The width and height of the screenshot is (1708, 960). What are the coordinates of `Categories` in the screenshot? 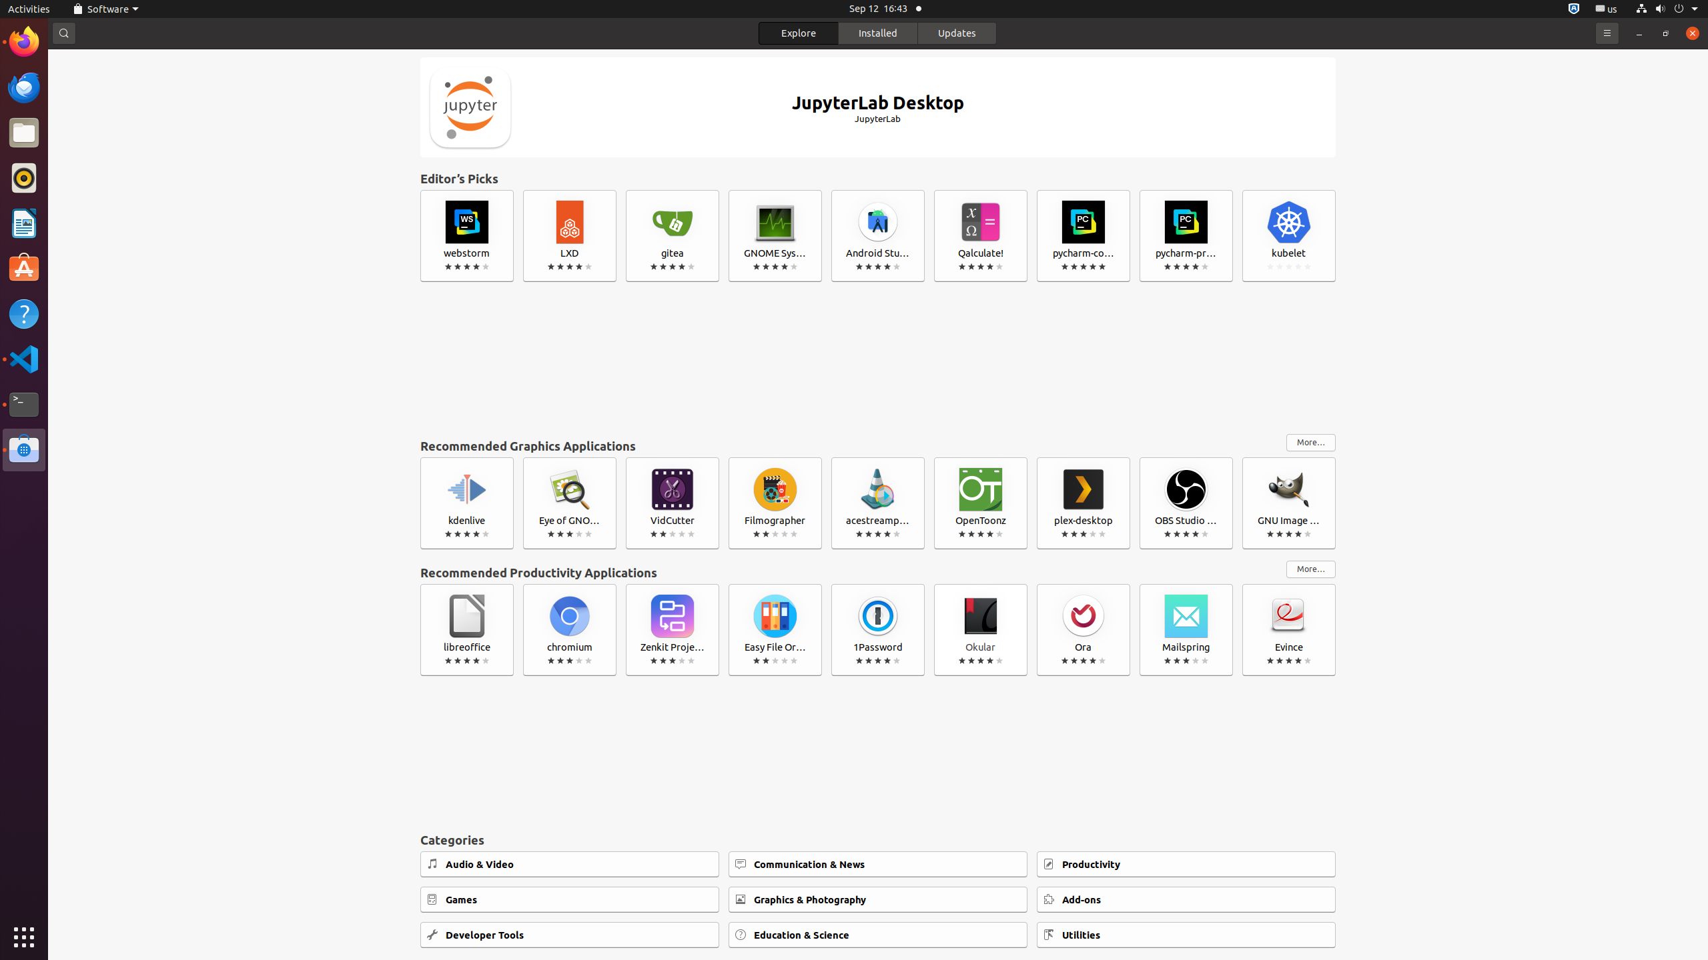 It's located at (878, 840).